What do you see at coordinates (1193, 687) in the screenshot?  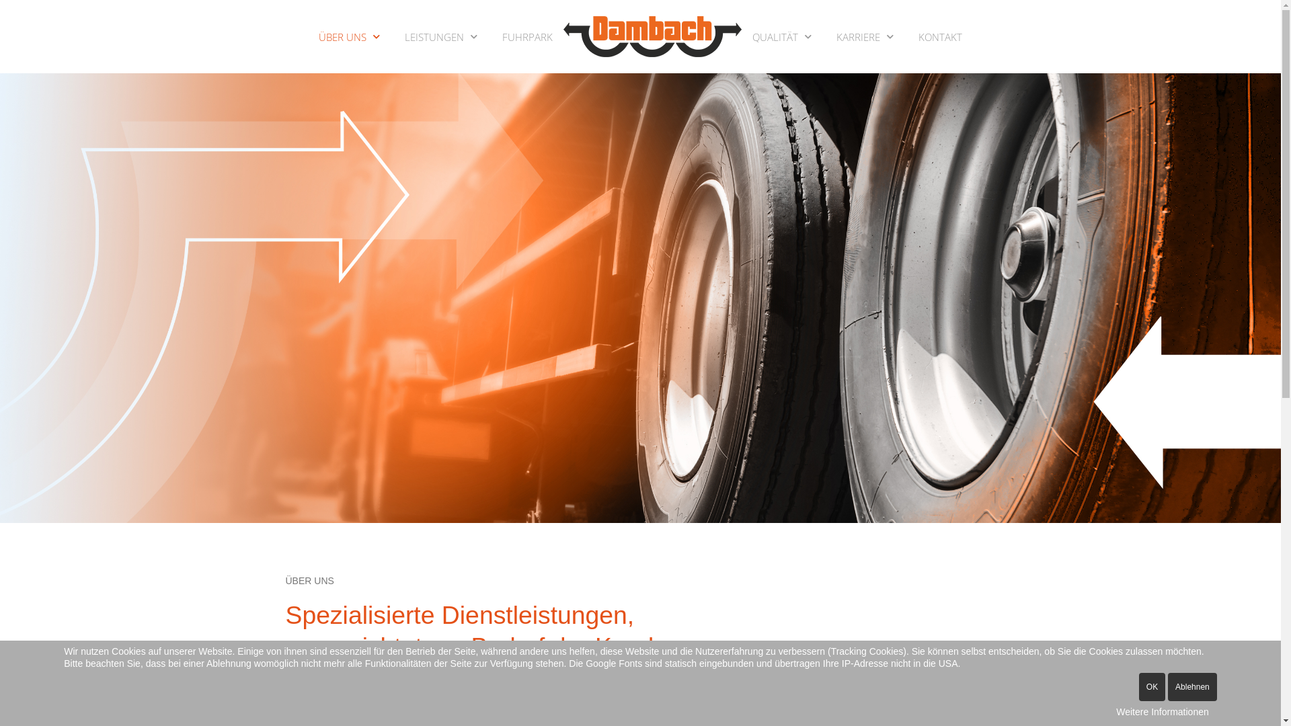 I see `Ablehnen` at bounding box center [1193, 687].